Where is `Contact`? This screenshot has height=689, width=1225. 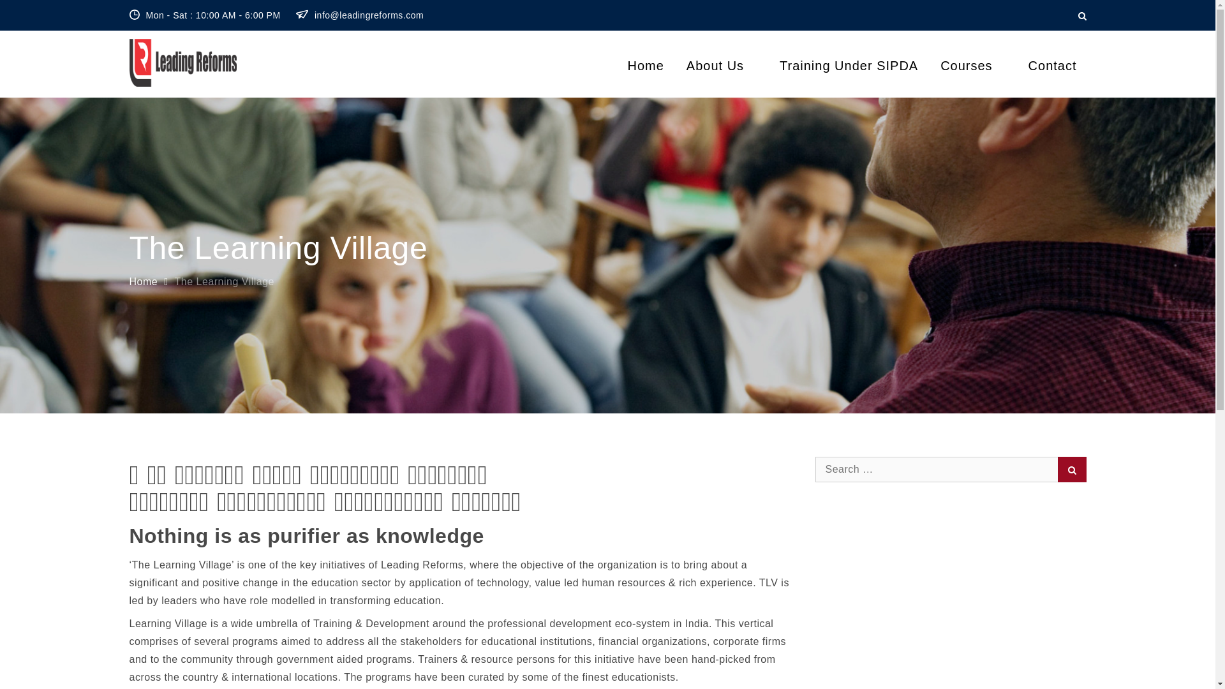 Contact is located at coordinates (1053, 65).